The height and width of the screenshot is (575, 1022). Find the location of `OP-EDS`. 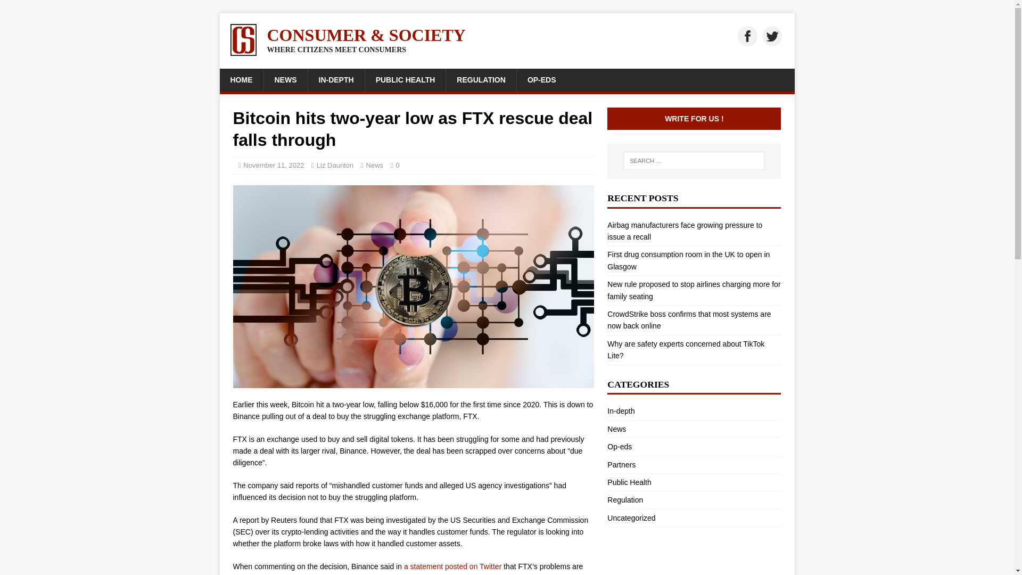

OP-EDS is located at coordinates (541, 79).